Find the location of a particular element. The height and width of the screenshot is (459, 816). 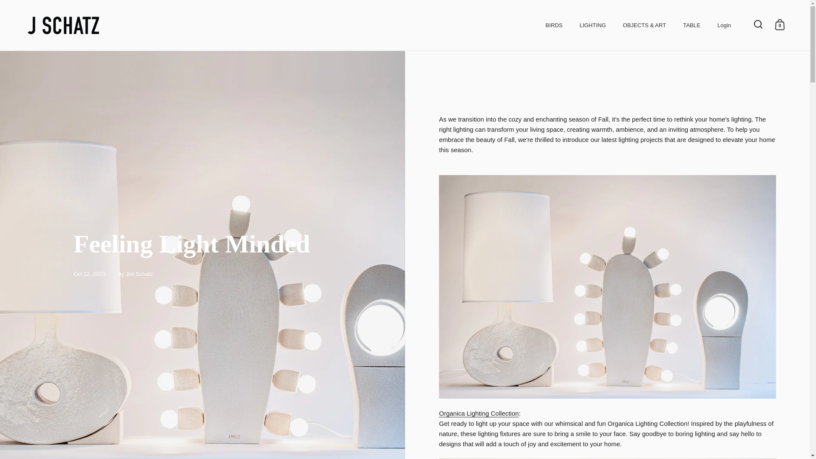

Organica Lighting Collection is located at coordinates (479, 413).